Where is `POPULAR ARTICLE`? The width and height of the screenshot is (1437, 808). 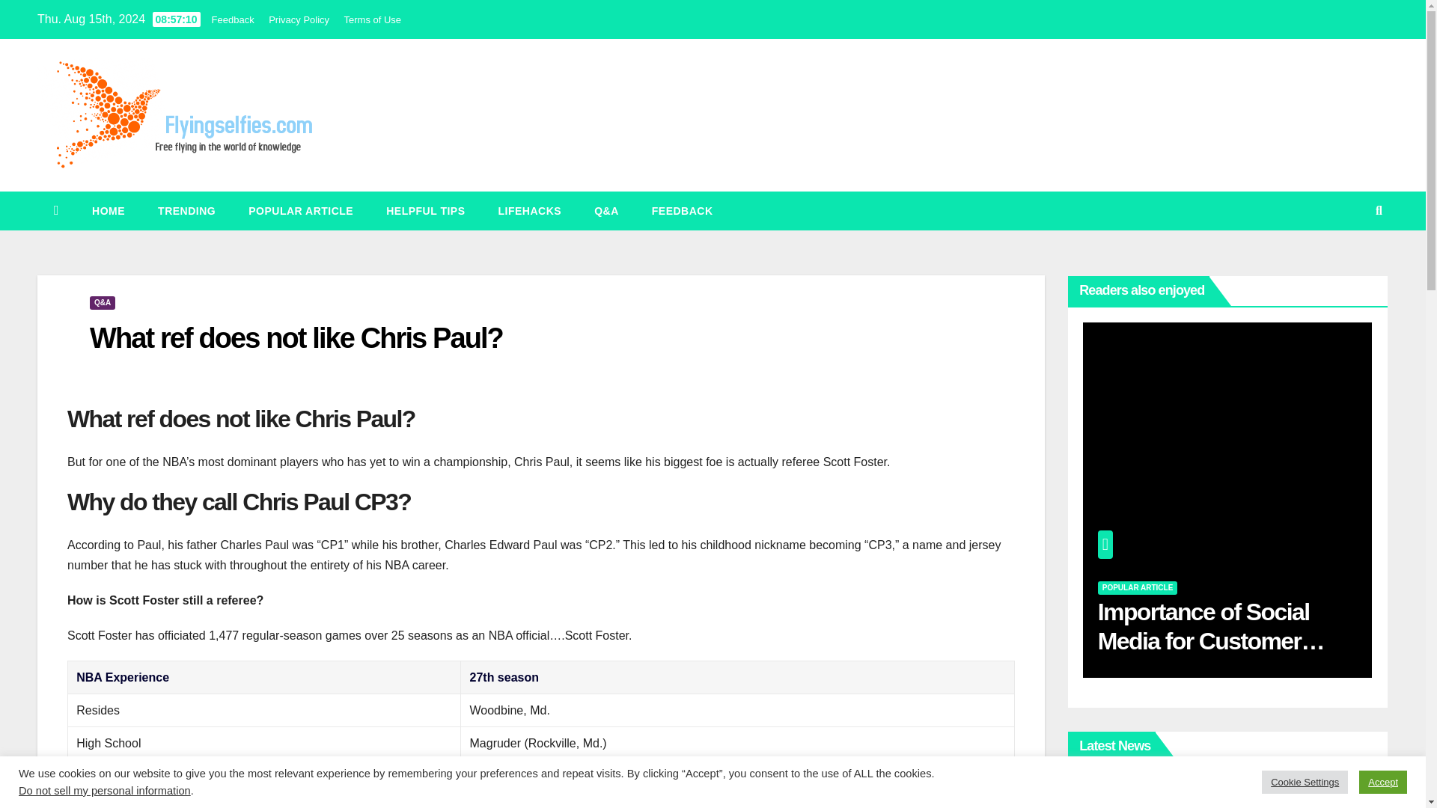 POPULAR ARTICLE is located at coordinates (1138, 587).